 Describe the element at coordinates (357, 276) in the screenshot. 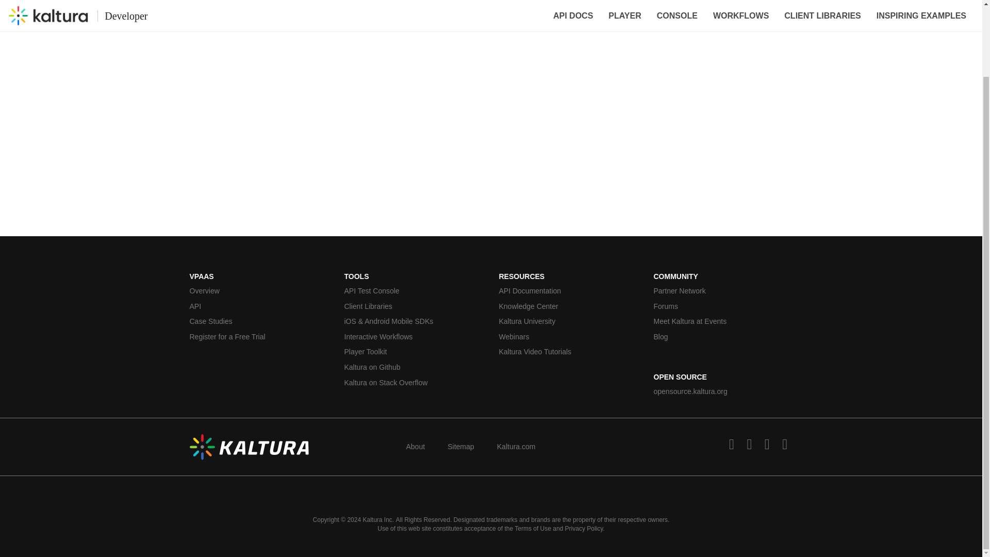

I see `TOOLS` at that location.